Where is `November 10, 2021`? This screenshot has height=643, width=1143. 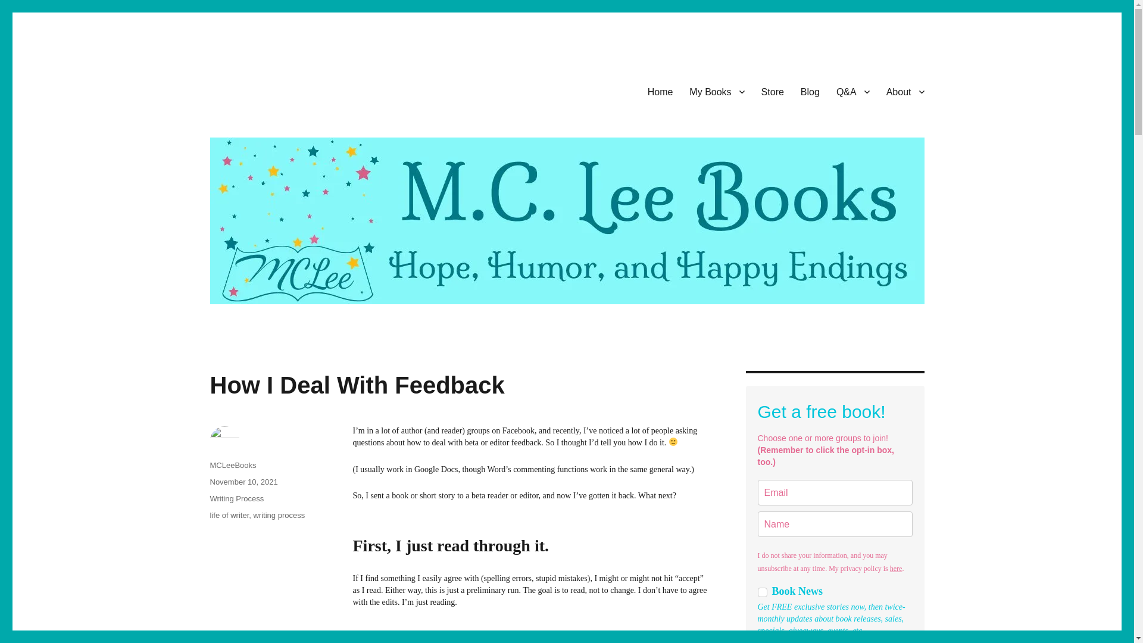
November 10, 2021 is located at coordinates (243, 482).